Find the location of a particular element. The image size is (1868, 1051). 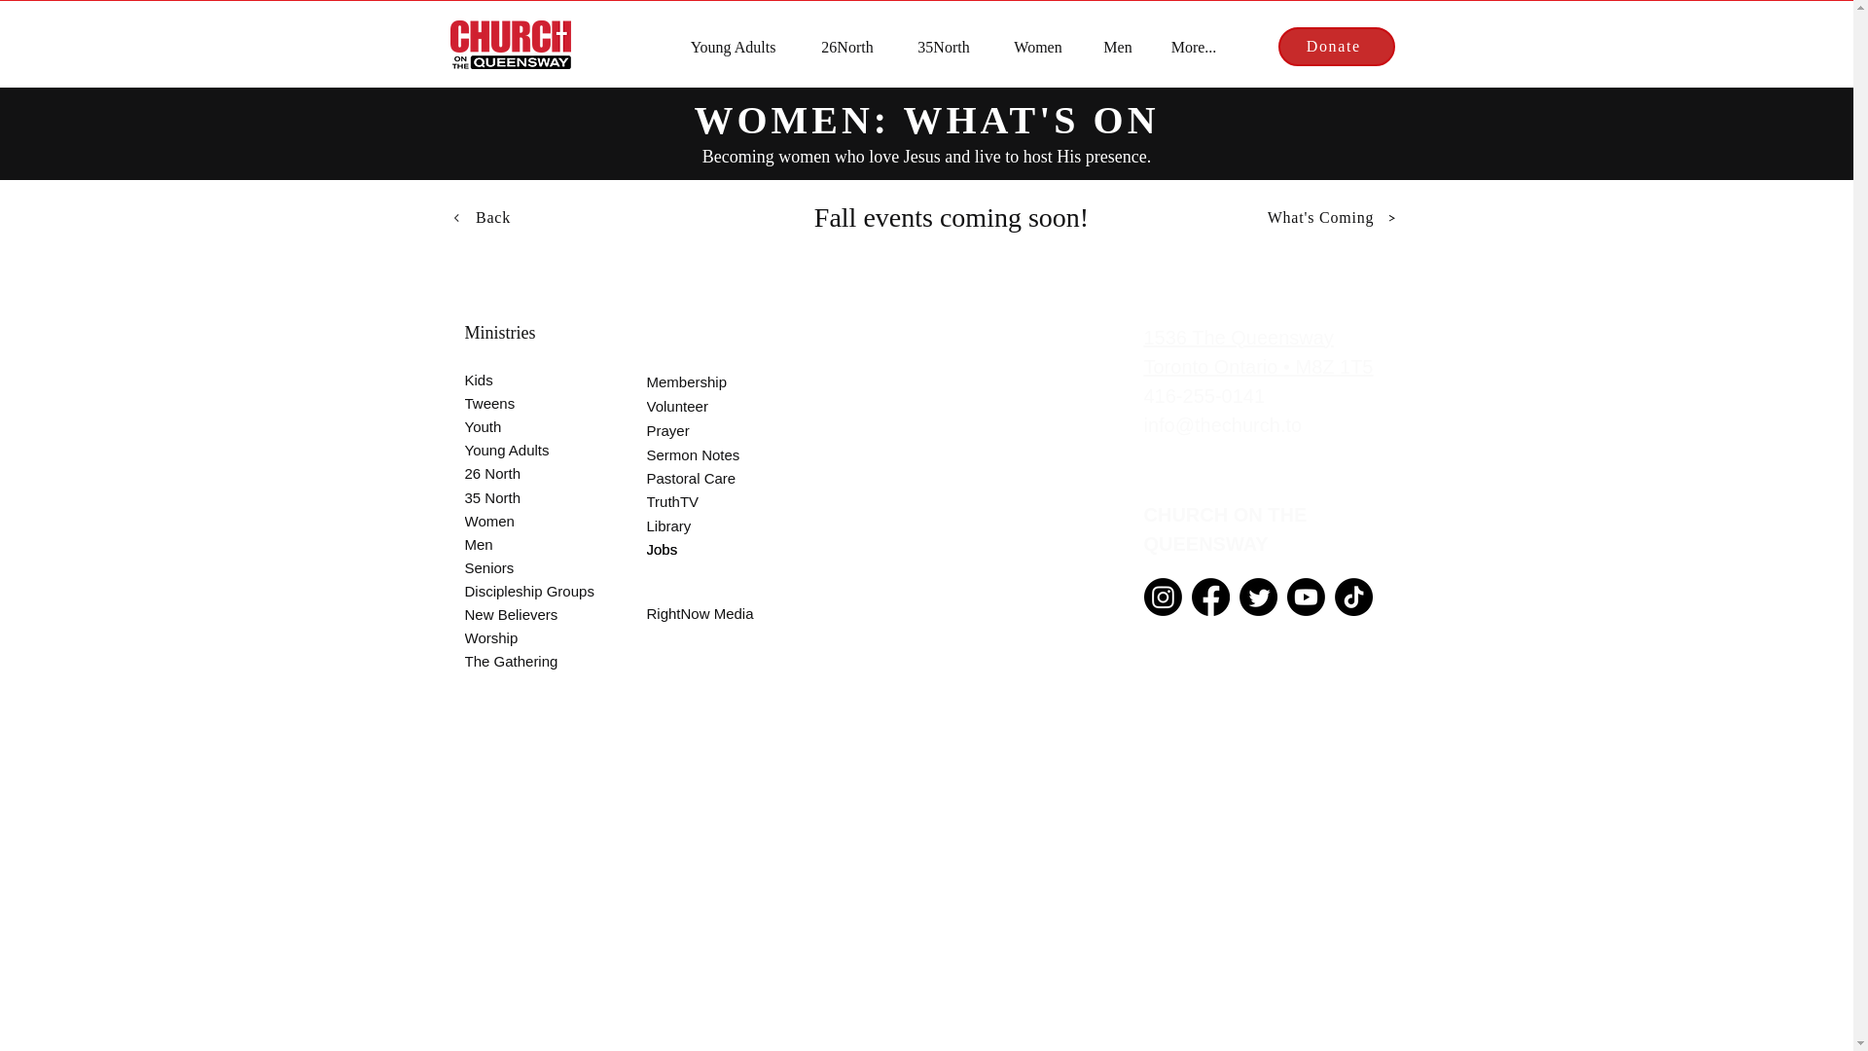

Women is located at coordinates (1038, 47).